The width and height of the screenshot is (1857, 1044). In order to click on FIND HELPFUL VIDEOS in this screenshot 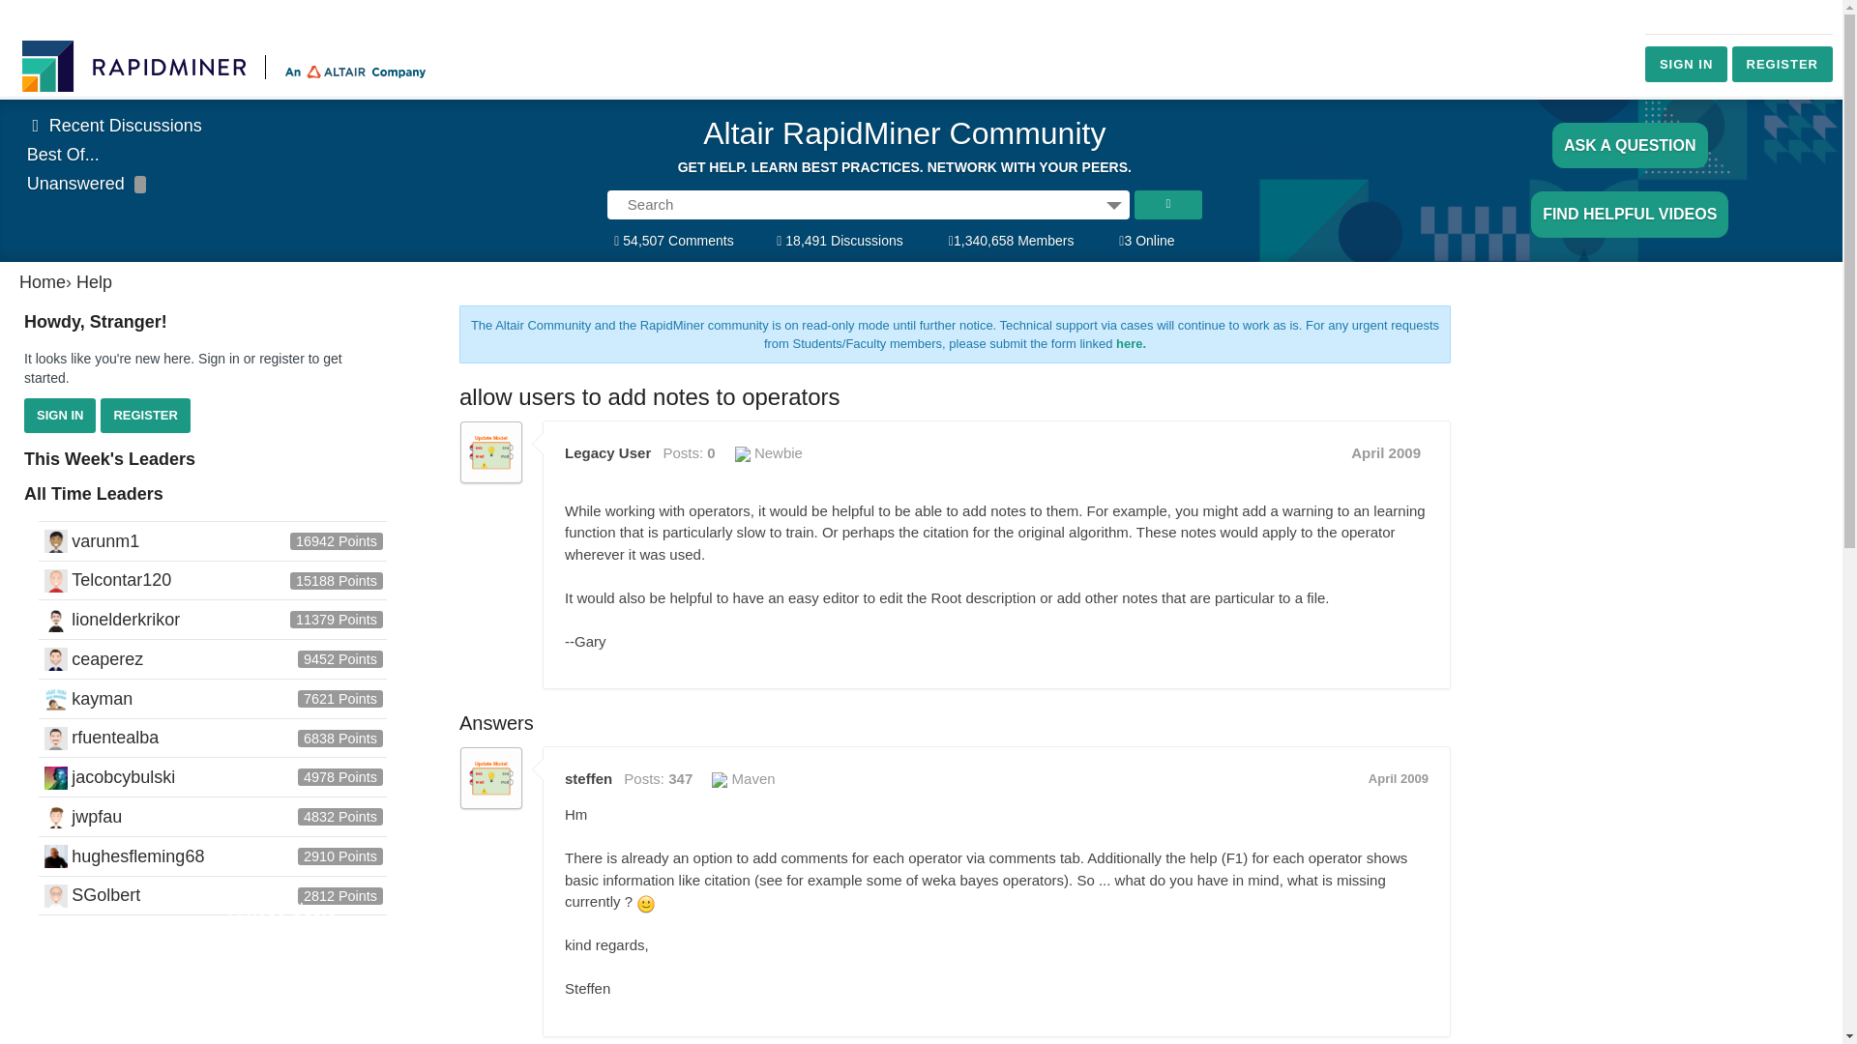, I will do `click(1629, 214)`.